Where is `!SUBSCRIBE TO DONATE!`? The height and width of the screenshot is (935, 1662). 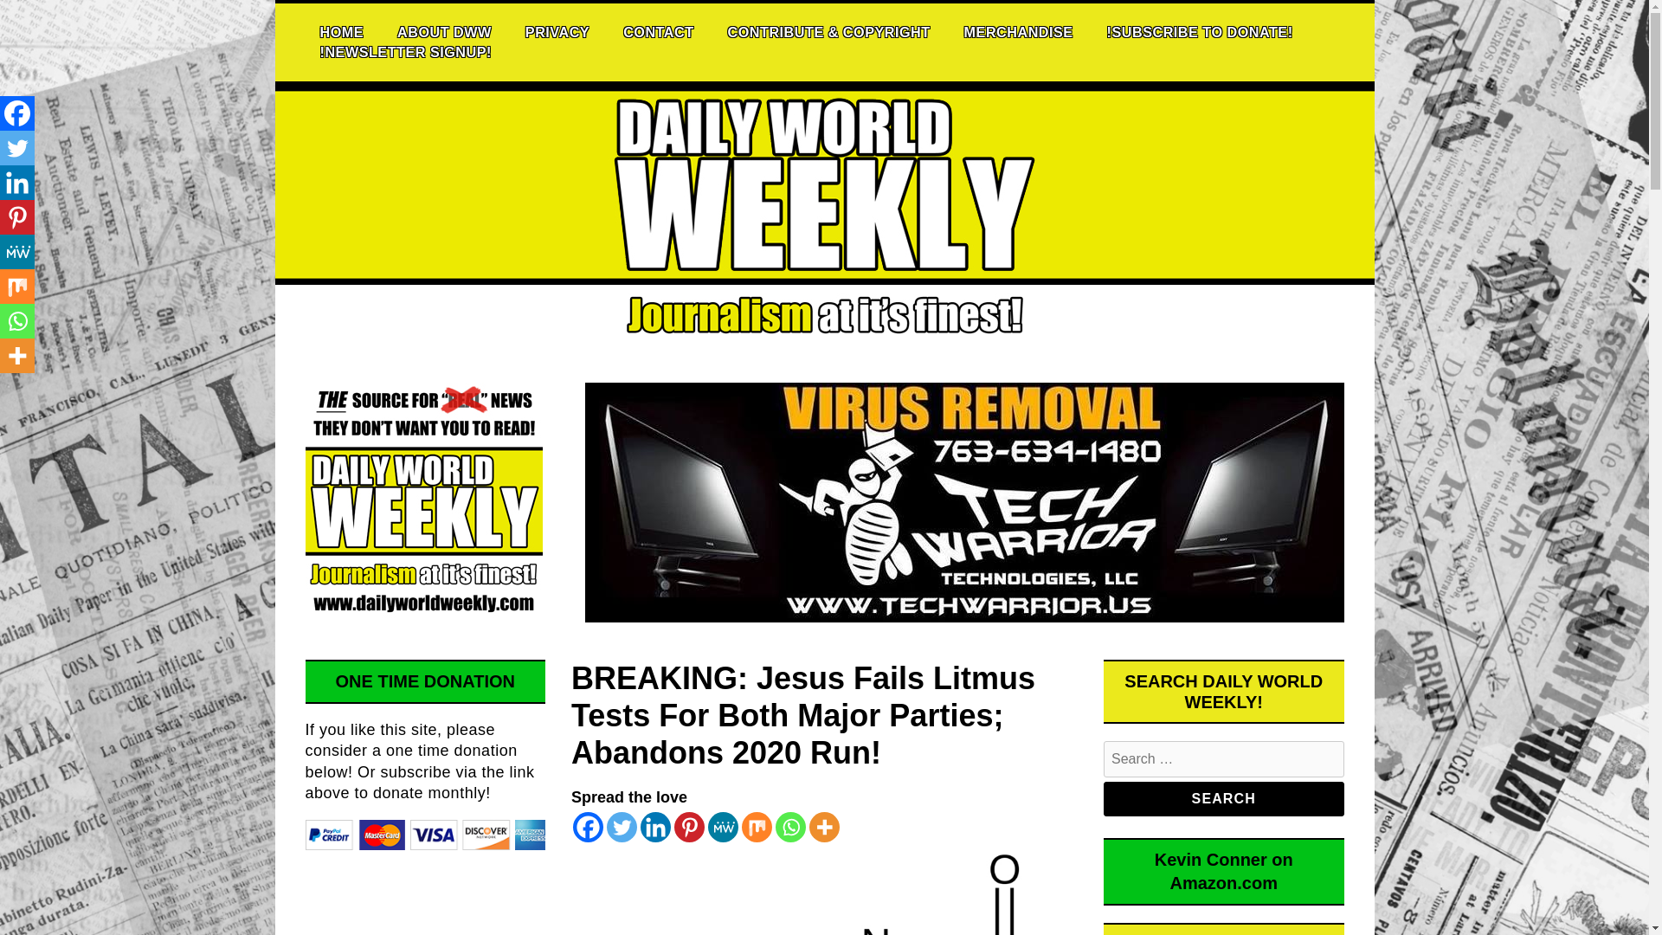 !SUBSCRIBE TO DONATE! is located at coordinates (1200, 31).